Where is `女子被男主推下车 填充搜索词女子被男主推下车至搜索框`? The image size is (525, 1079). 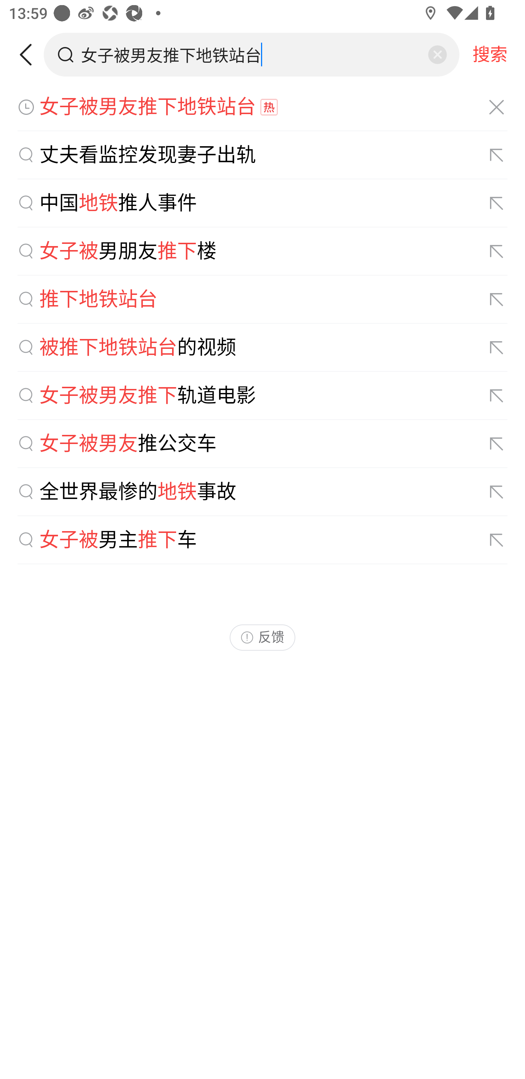
女子被男主推下车 填充搜索词女子被男主推下车至搜索框 is located at coordinates (262, 540).